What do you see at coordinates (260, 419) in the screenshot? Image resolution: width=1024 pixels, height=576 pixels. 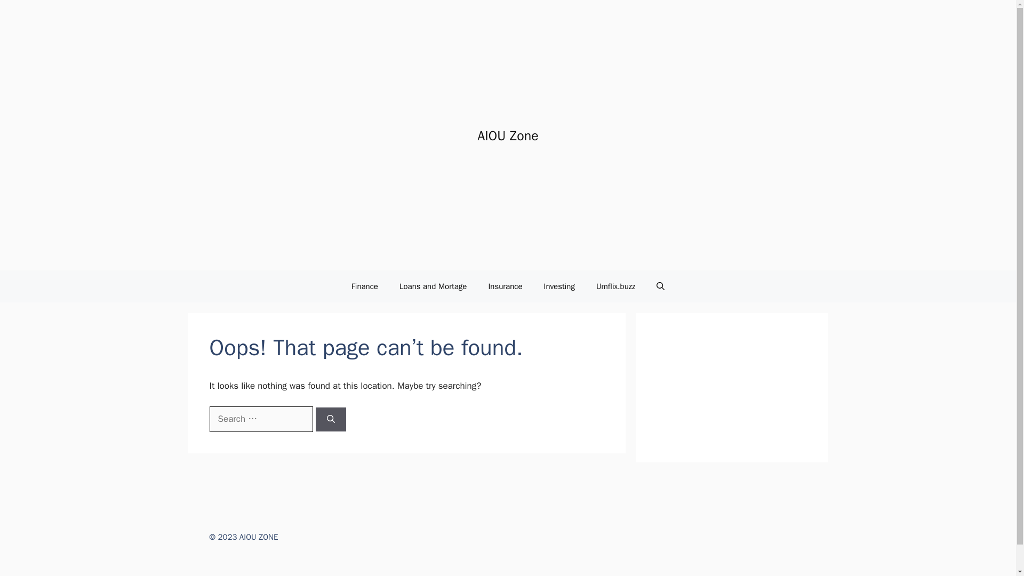 I see `Search for:` at bounding box center [260, 419].